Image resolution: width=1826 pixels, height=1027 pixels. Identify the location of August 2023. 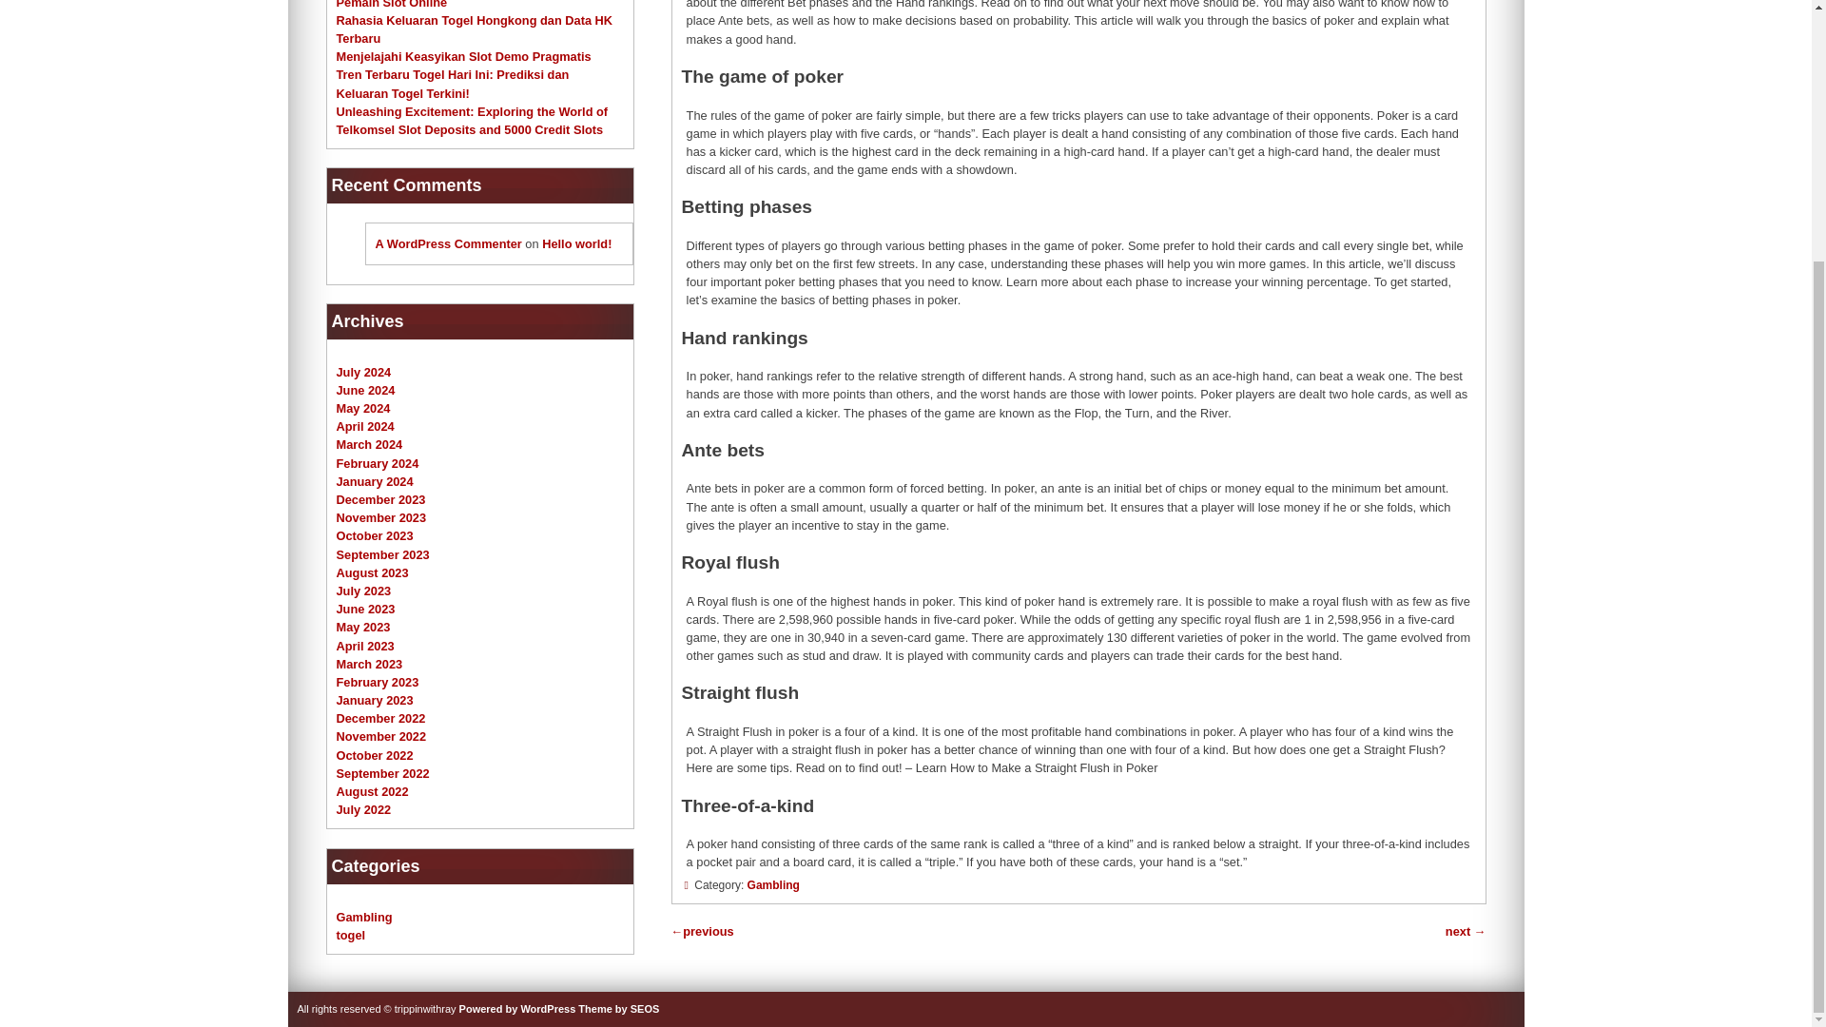
(373, 572).